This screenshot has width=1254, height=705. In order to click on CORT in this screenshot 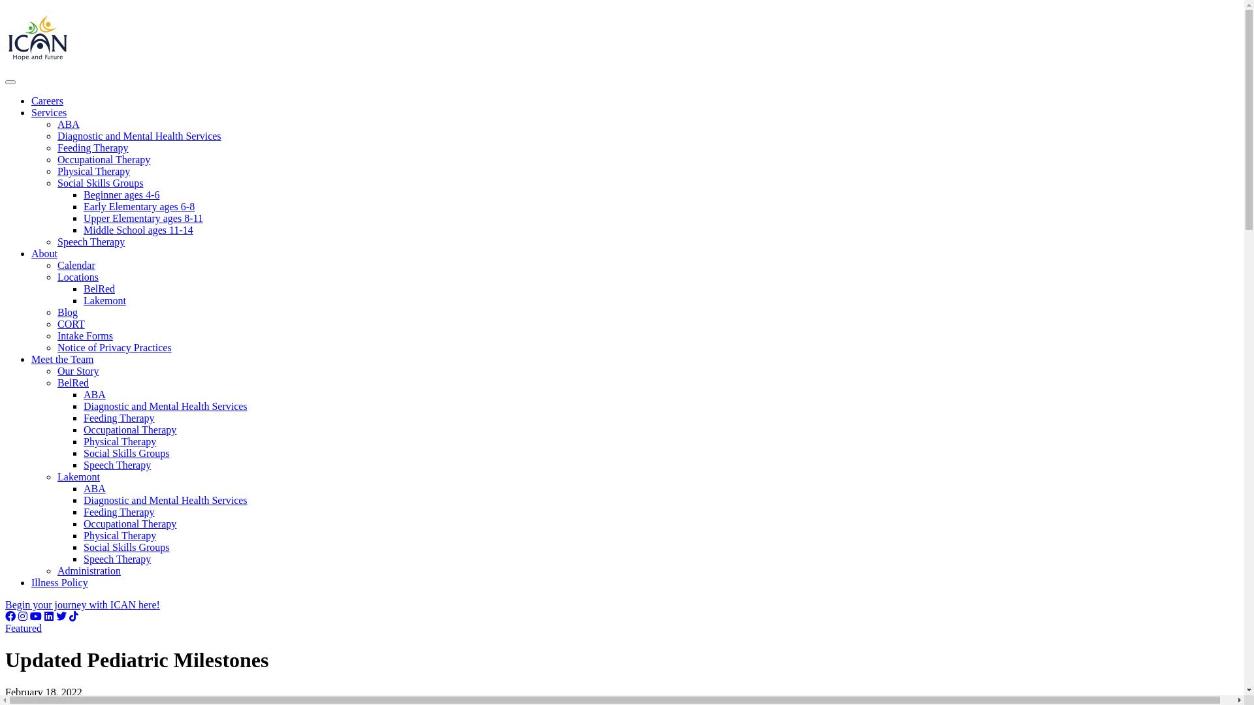, I will do `click(71, 324)`.